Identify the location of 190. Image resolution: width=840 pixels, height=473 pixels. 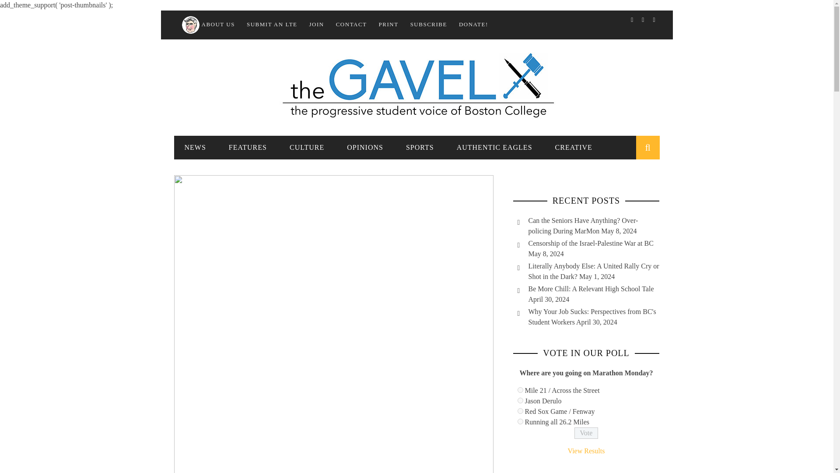
(520, 421).